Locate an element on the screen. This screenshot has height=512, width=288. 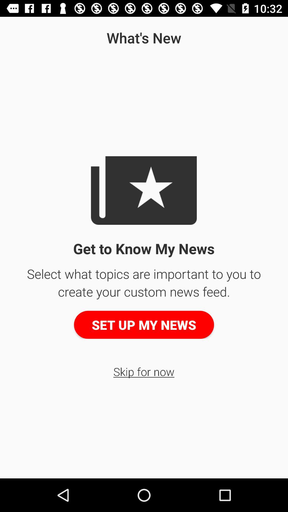
jump to the set up my icon is located at coordinates (144, 325).